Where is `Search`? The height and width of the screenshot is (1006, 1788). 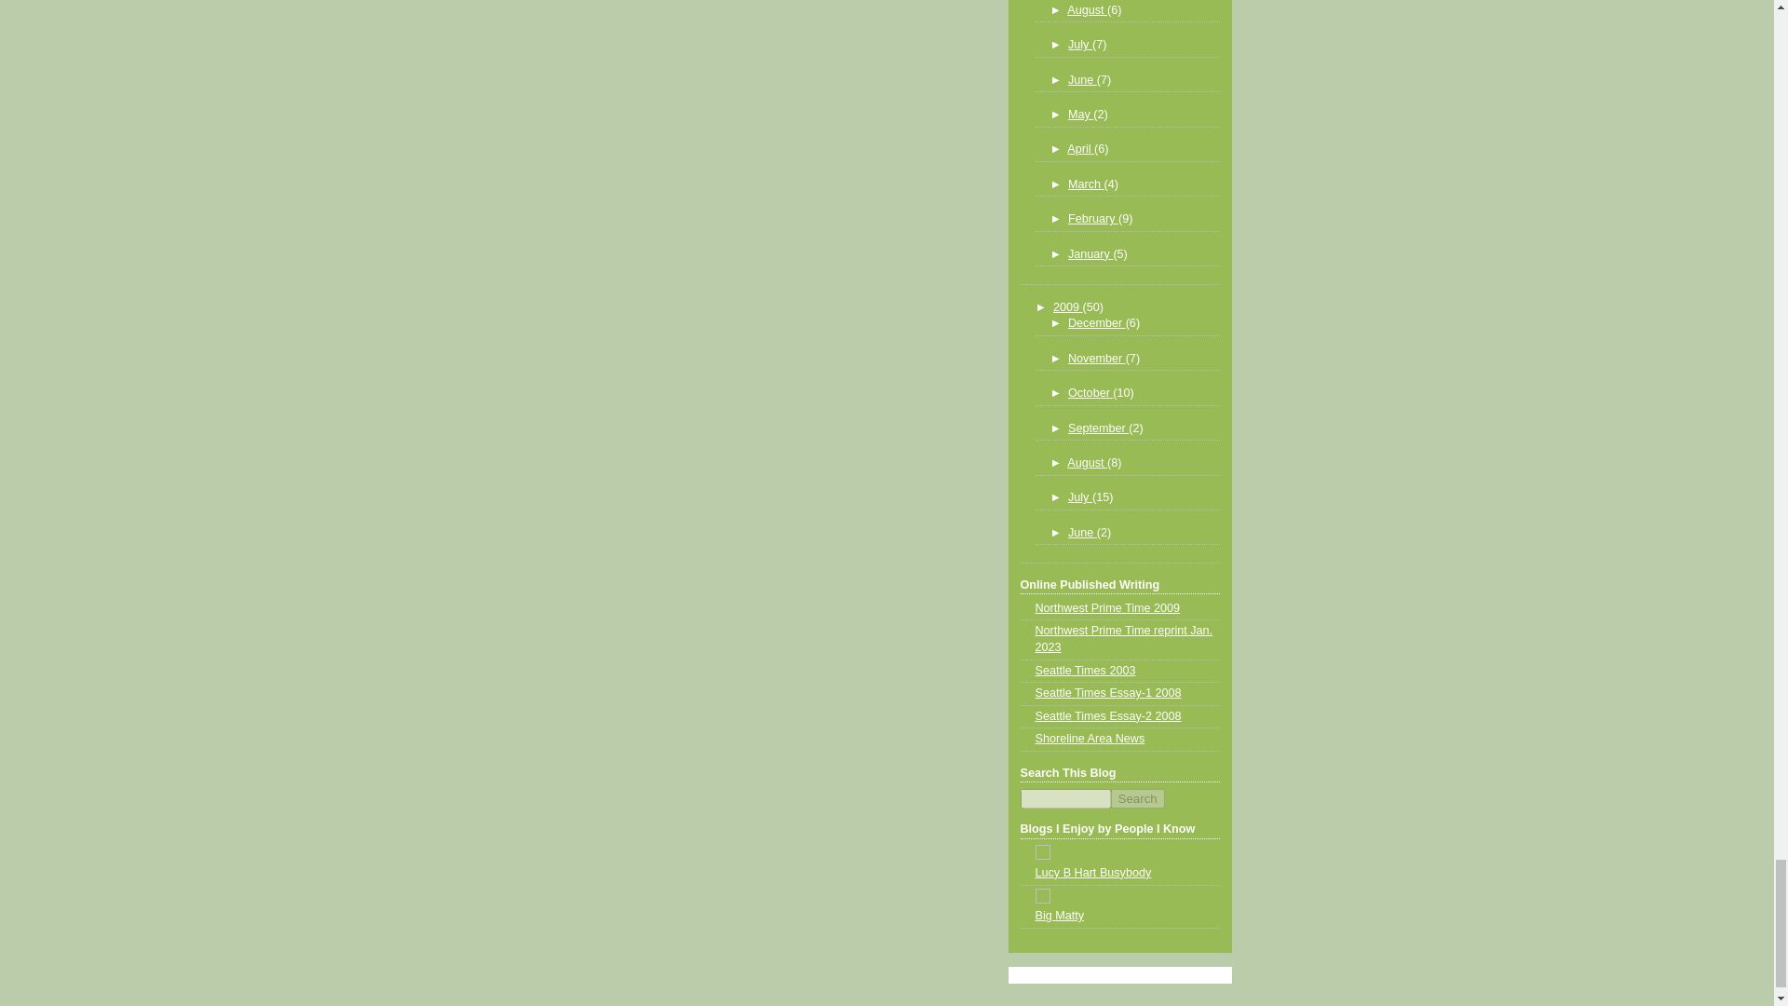
Search is located at coordinates (1136, 798).